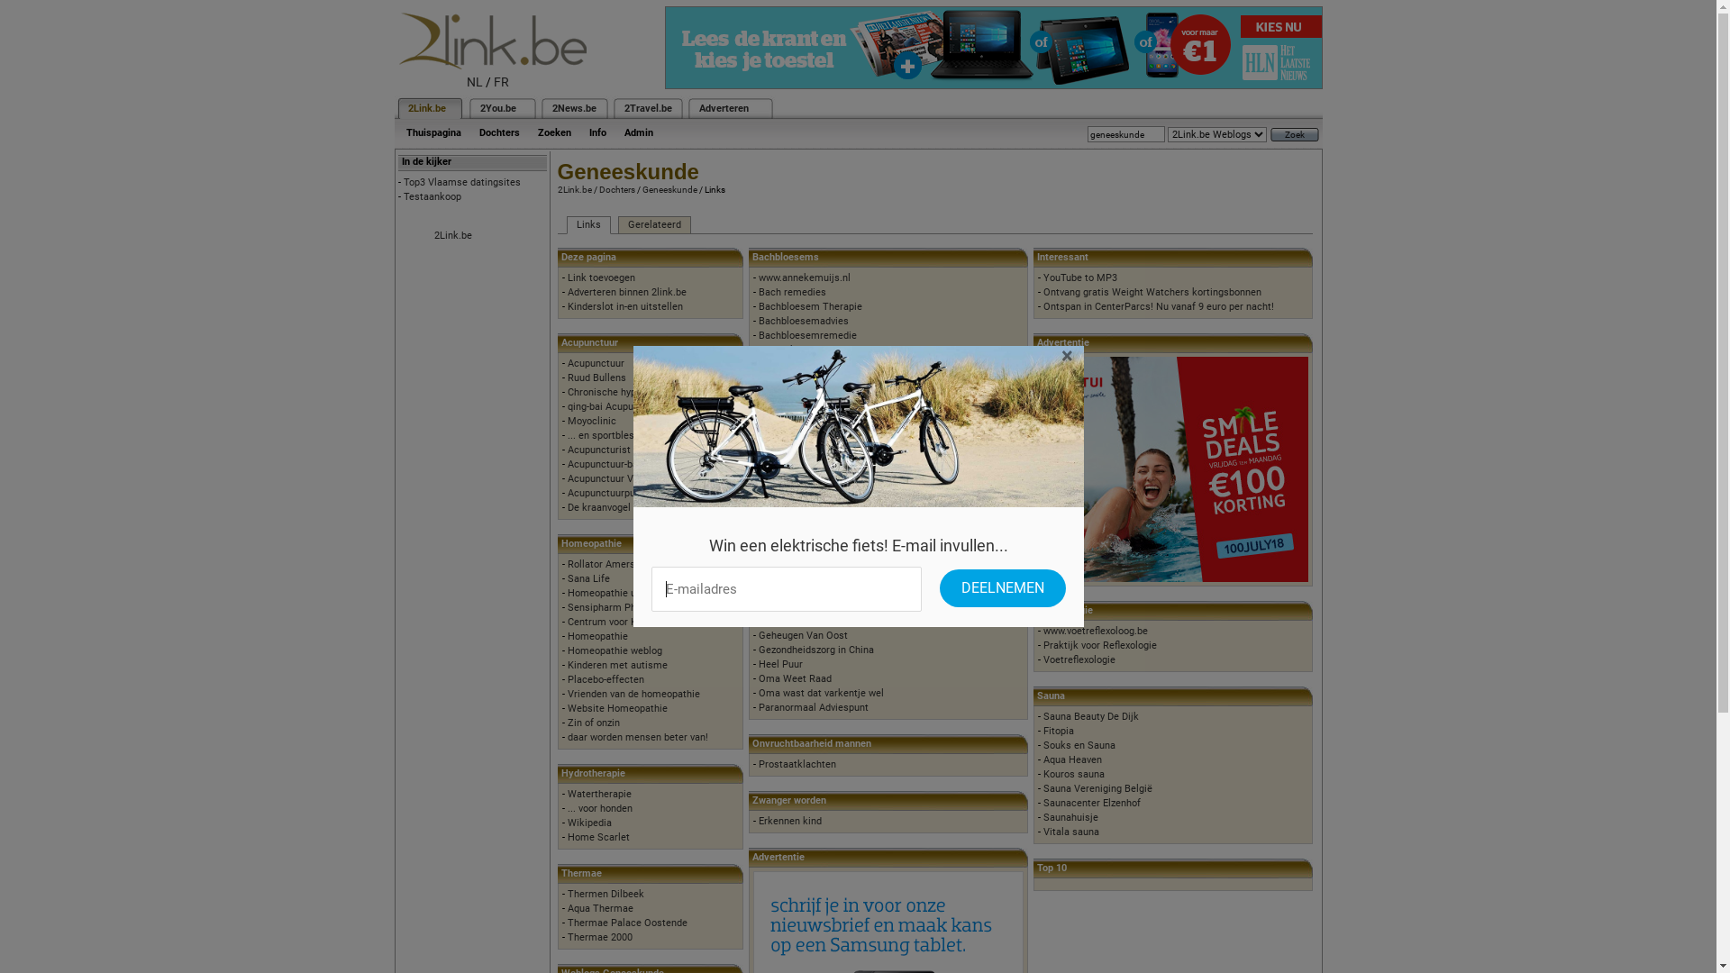 The width and height of the screenshot is (1730, 973). I want to click on Moyoclinic, so click(592, 422).